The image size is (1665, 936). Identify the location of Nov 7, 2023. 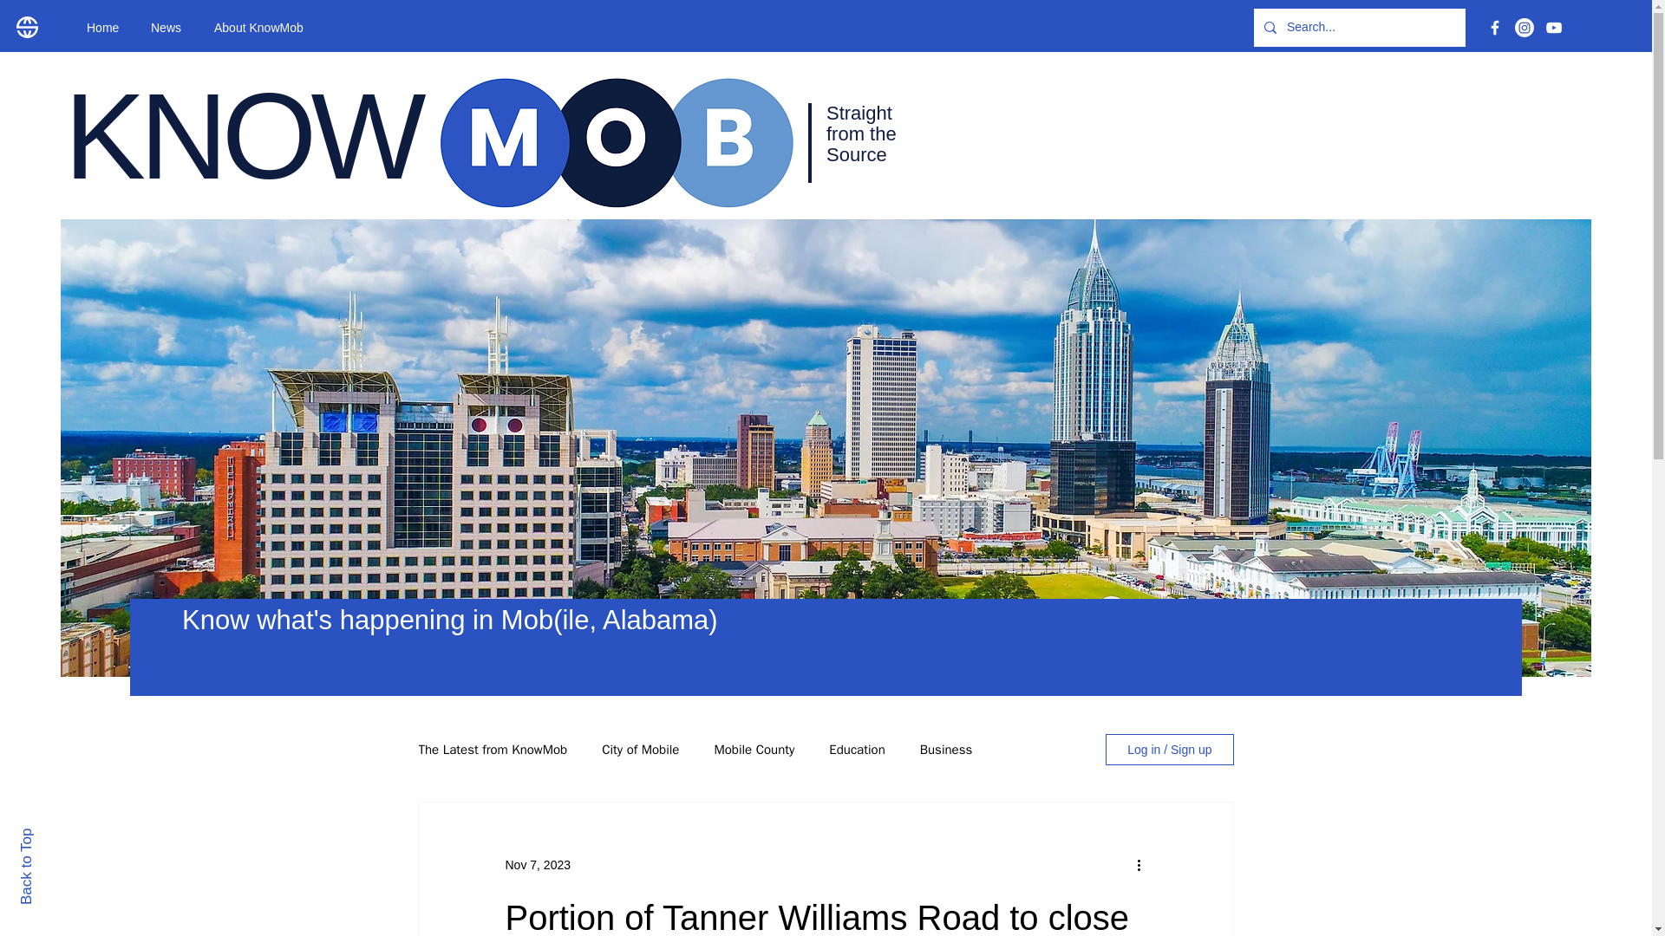
(538, 865).